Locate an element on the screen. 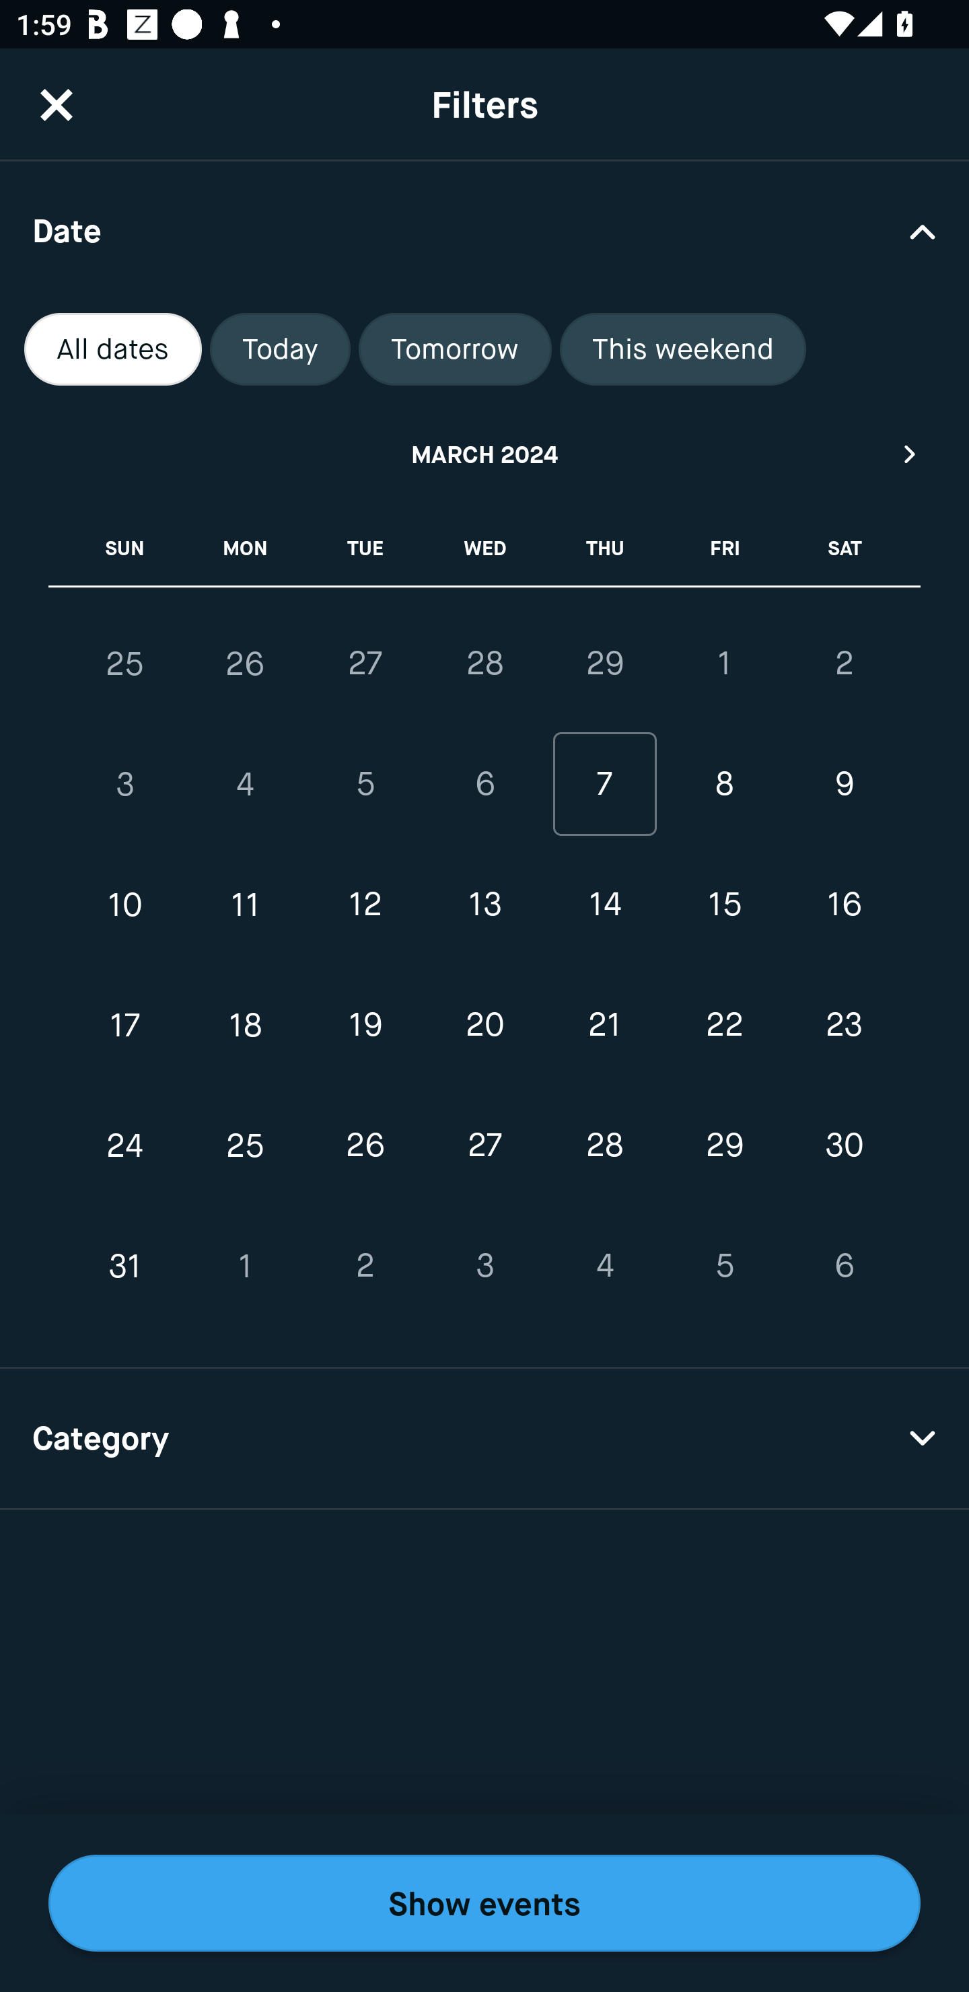  24 is located at coordinates (125, 1145).